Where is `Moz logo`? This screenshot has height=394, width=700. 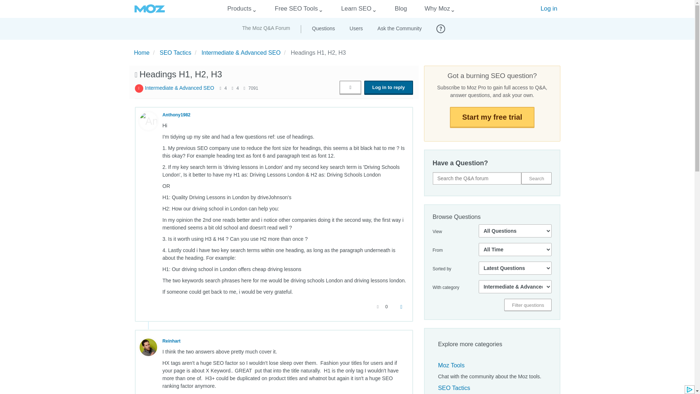
Moz logo is located at coordinates (149, 9).